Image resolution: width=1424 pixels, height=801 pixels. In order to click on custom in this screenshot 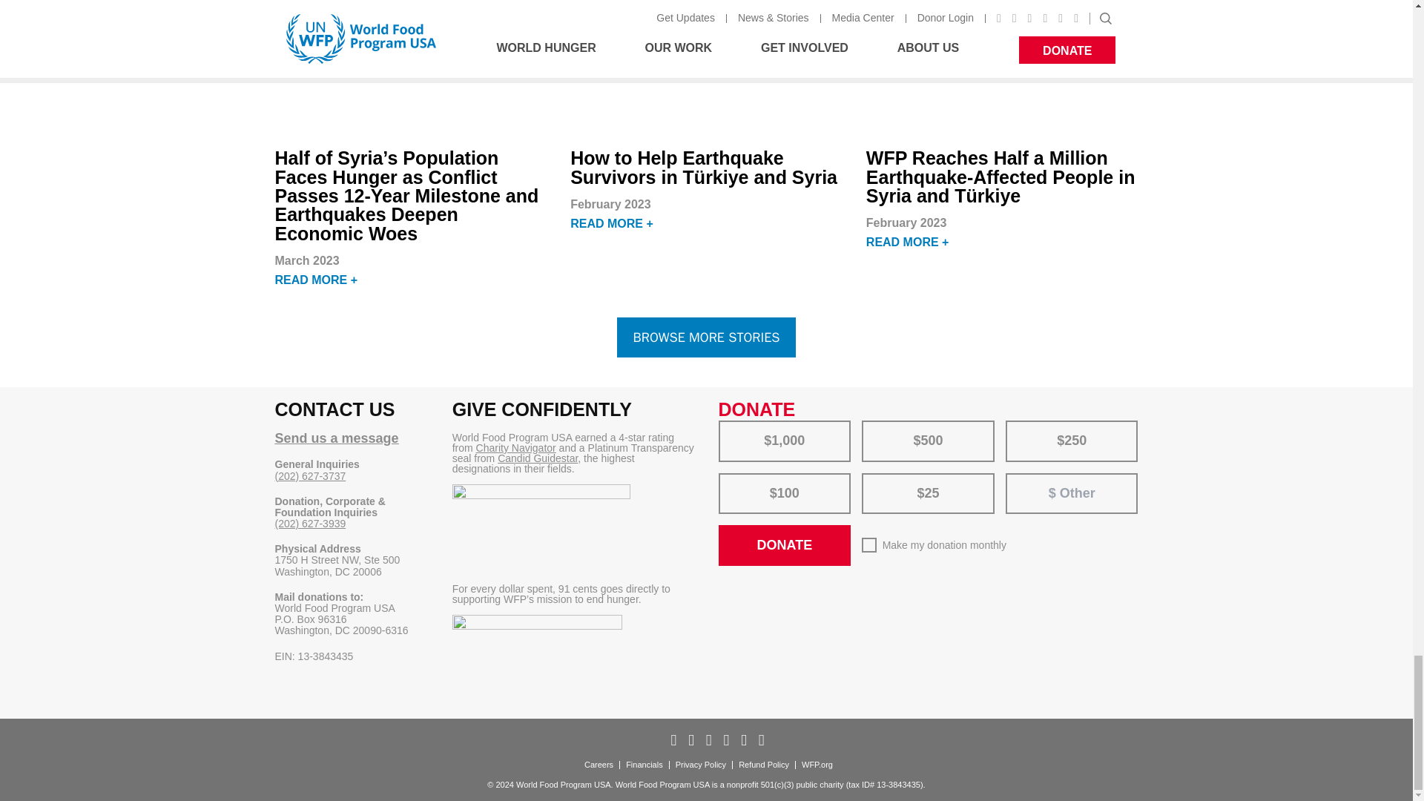, I will do `click(1023, 479)`.